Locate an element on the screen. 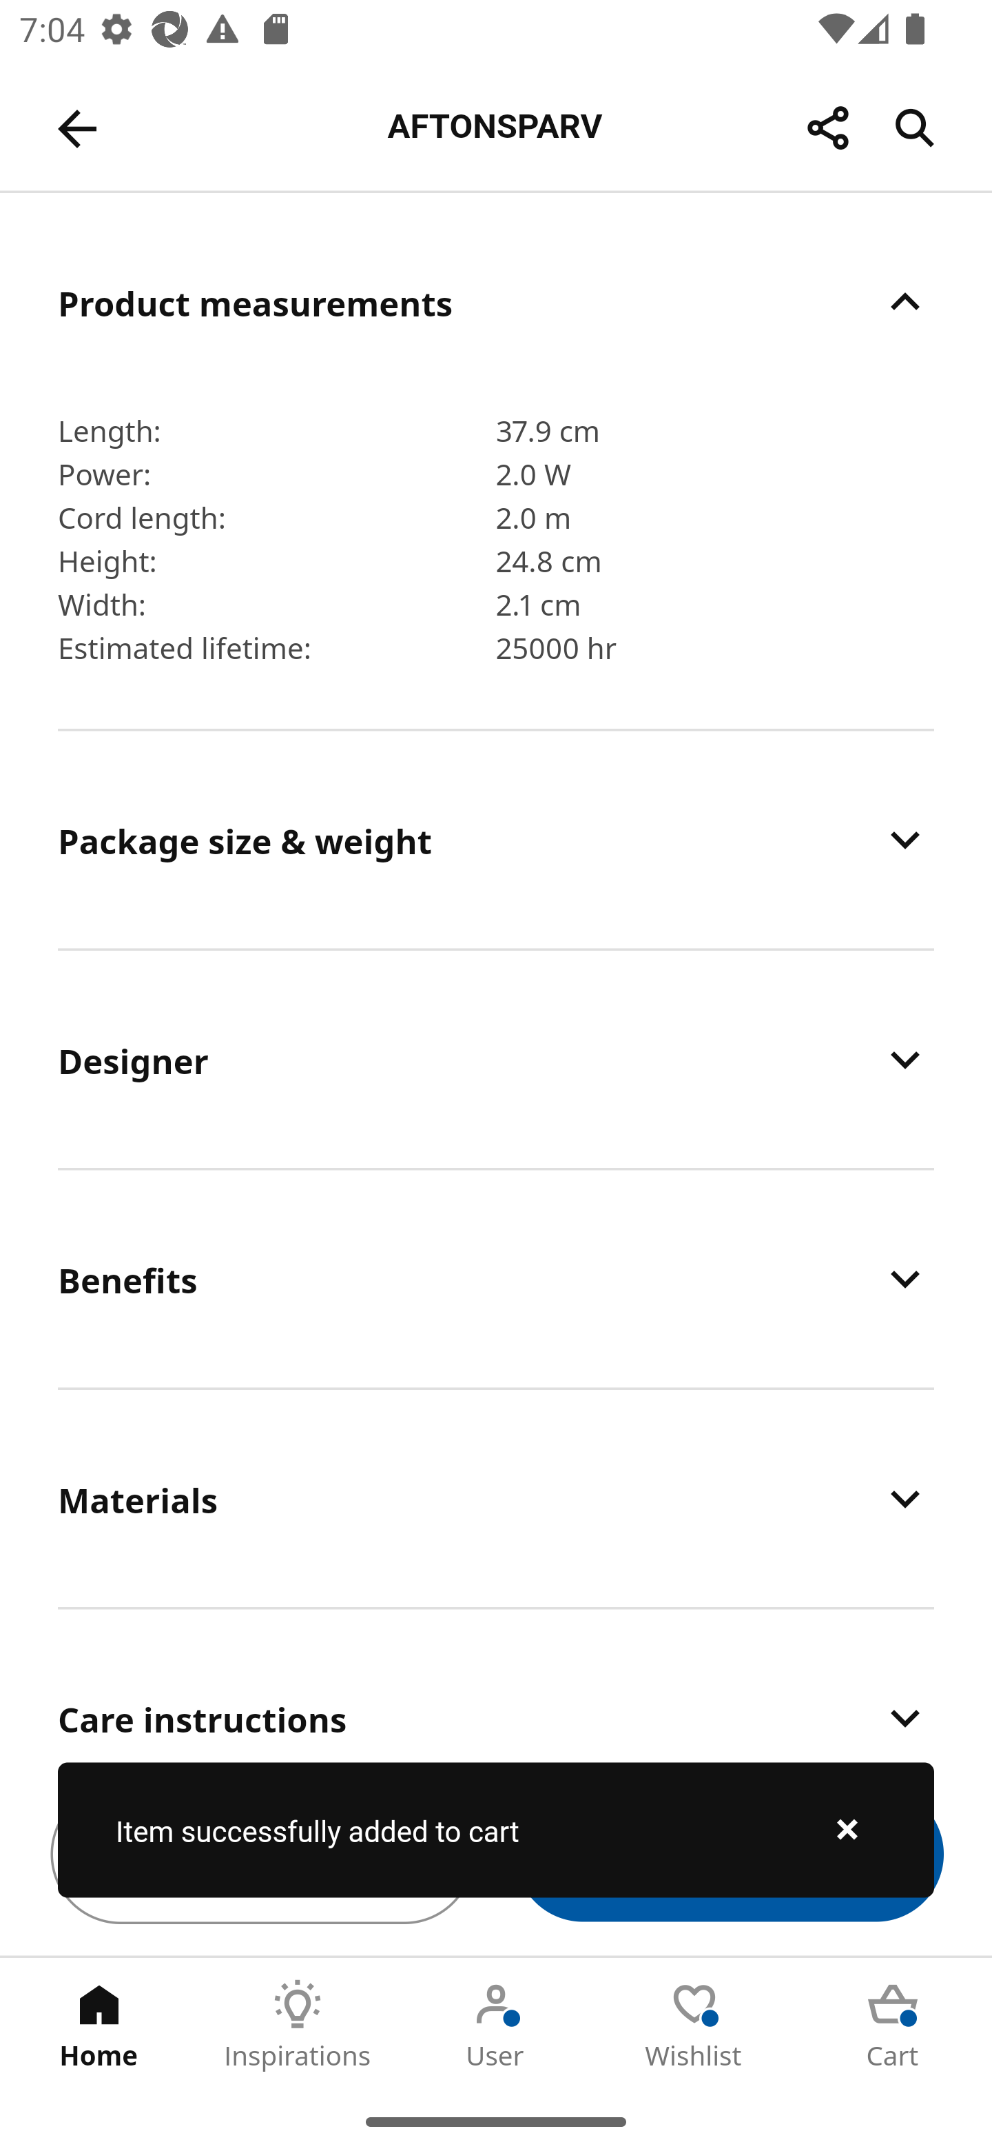  Cart
Tab 5 of 5 is located at coordinates (893, 2025).